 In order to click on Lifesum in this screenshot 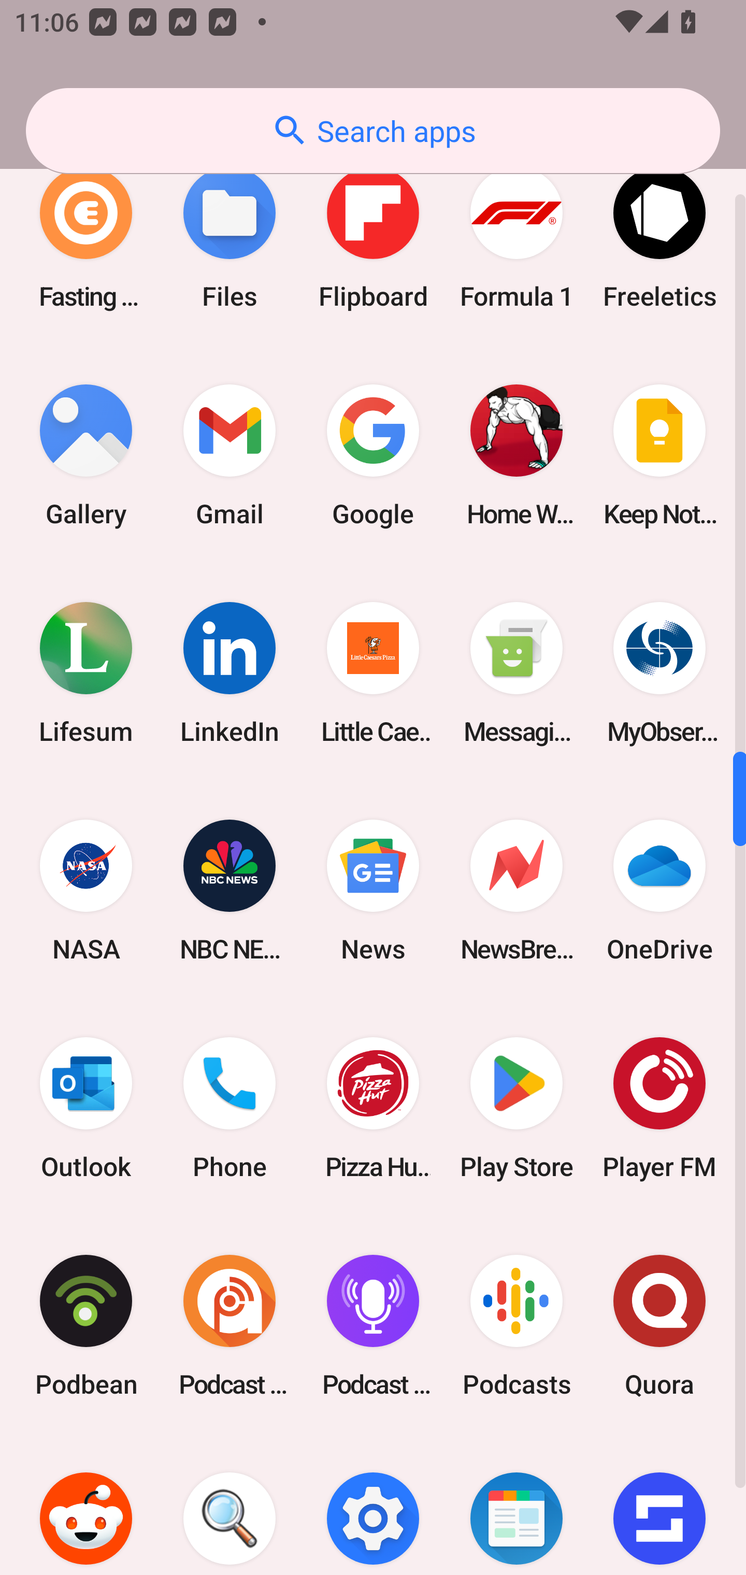, I will do `click(86, 672)`.